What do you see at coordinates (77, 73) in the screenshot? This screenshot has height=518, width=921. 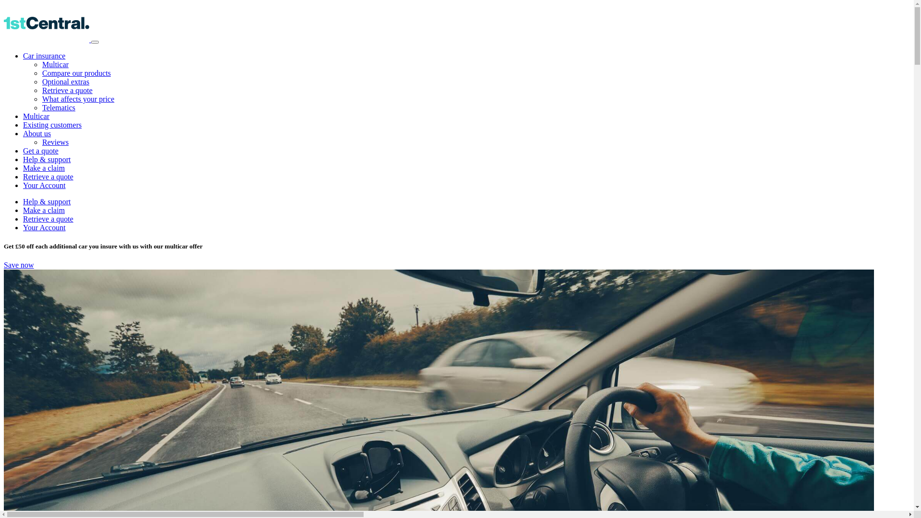 I see `Compare our products` at bounding box center [77, 73].